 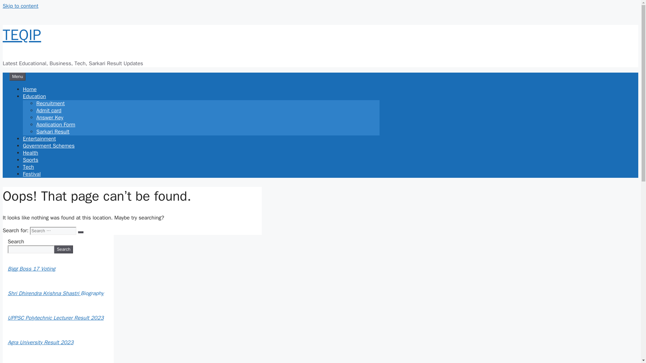 What do you see at coordinates (48, 146) in the screenshot?
I see `Government Schemes` at bounding box center [48, 146].